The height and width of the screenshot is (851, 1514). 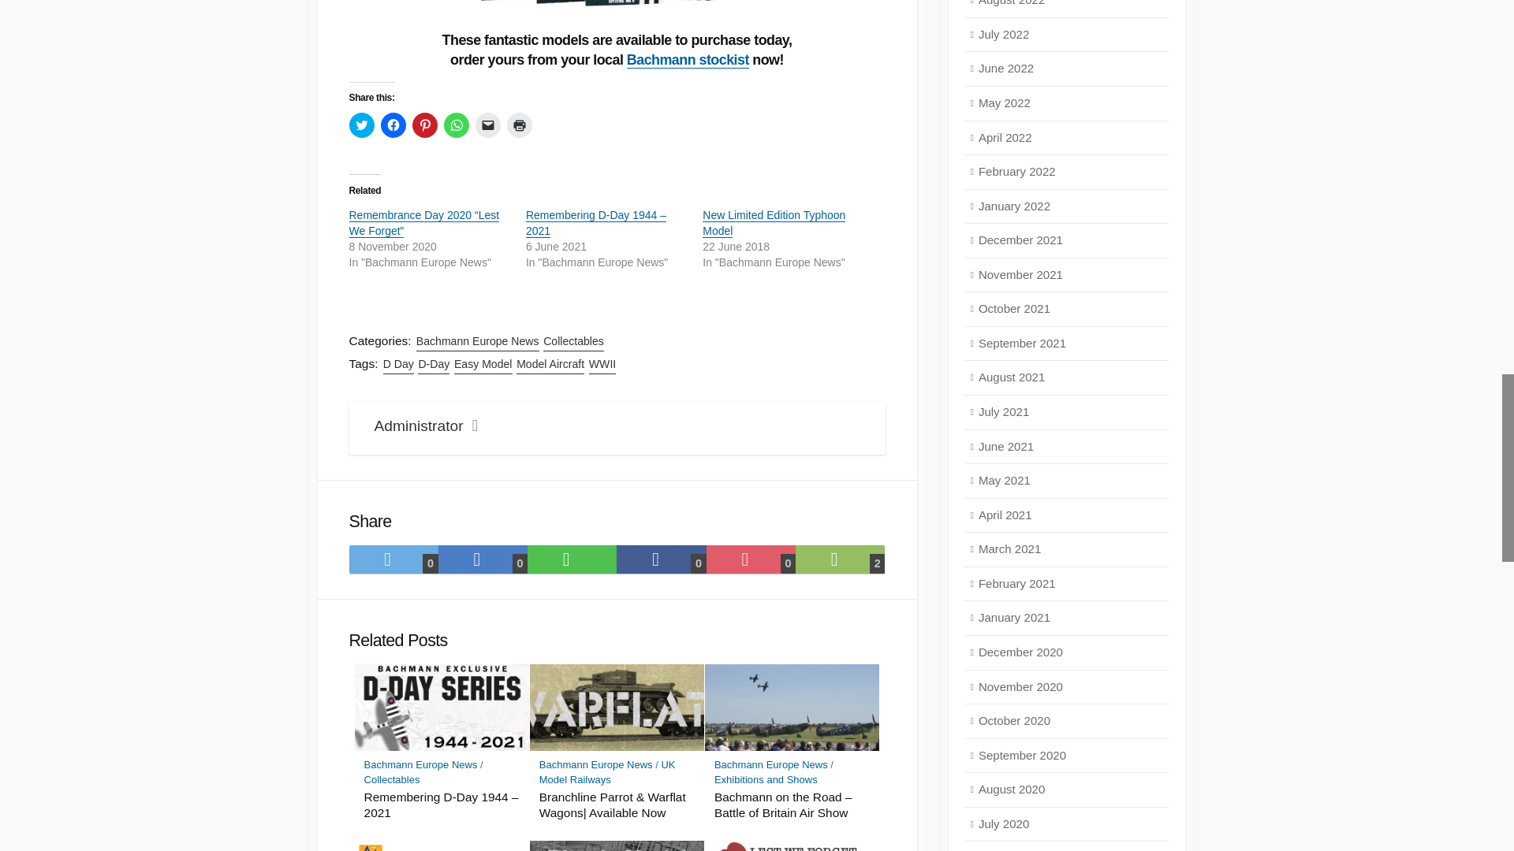 What do you see at coordinates (688, 60) in the screenshot?
I see `Bachmann stockist` at bounding box center [688, 60].